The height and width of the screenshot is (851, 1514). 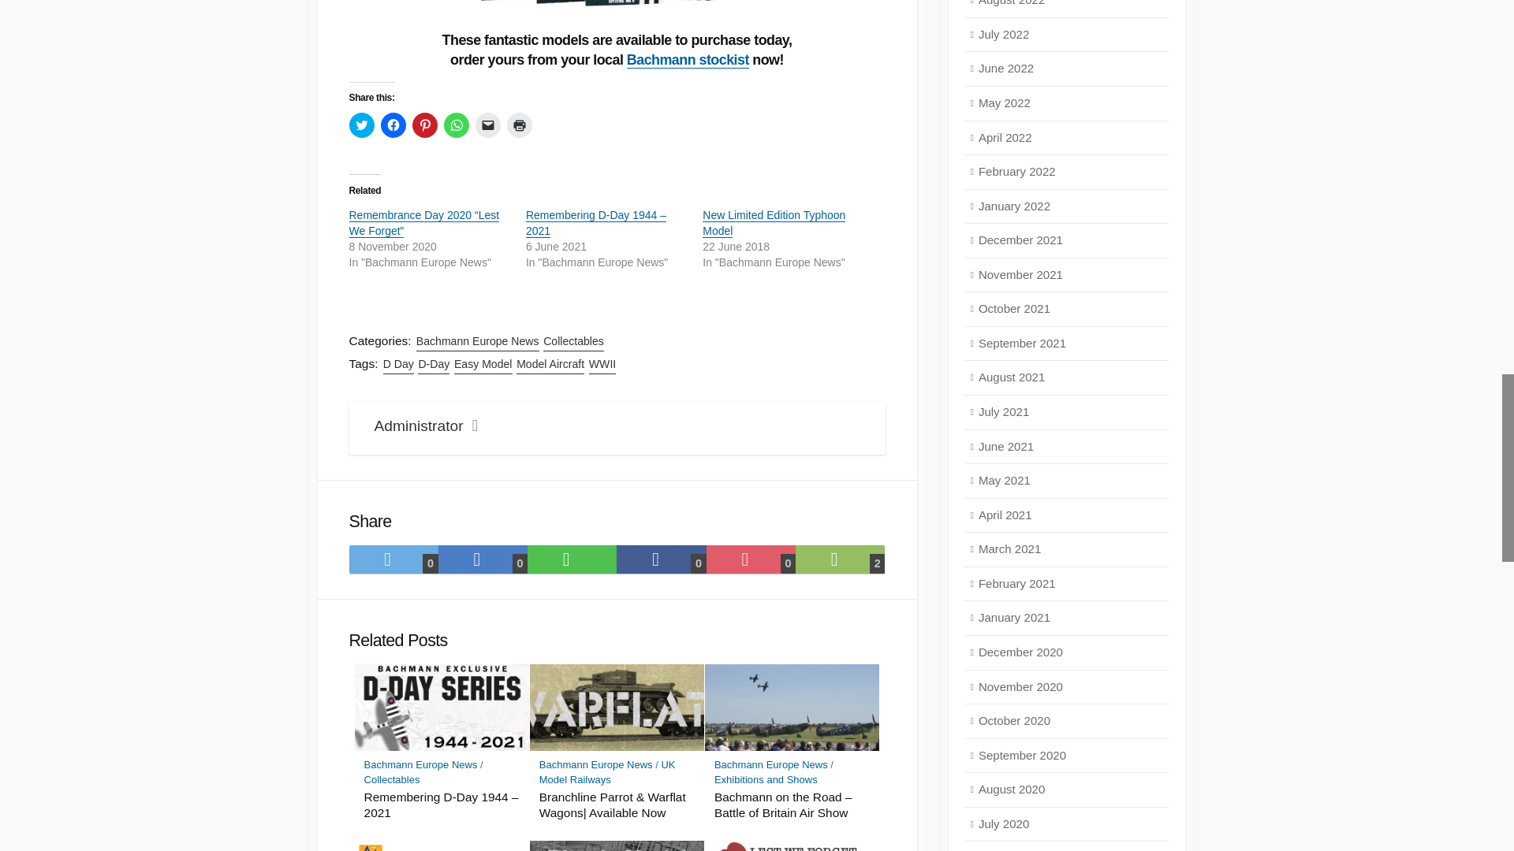 What do you see at coordinates (688, 60) in the screenshot?
I see `Bachmann stockist` at bounding box center [688, 60].